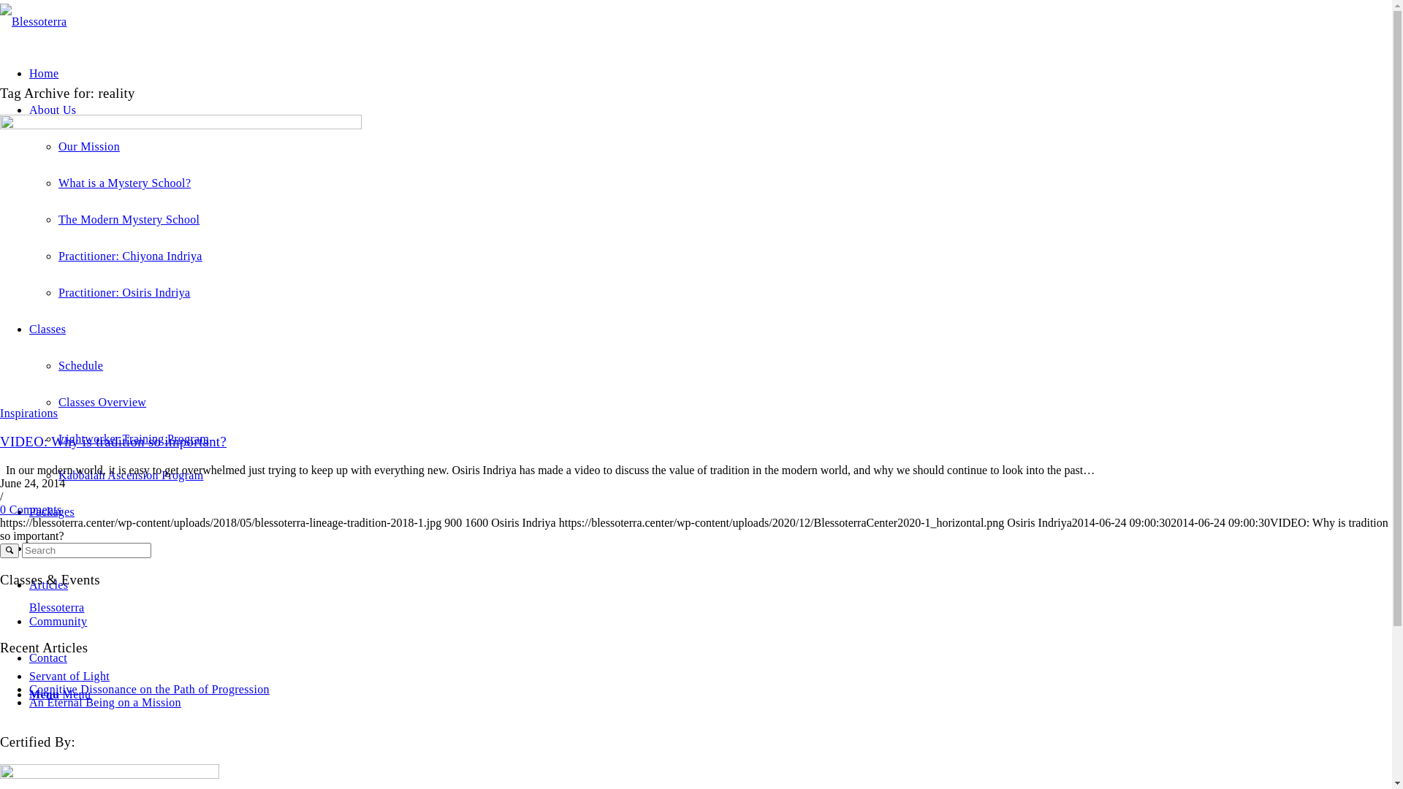 The width and height of the screenshot is (1403, 789). I want to click on Appointments, so click(64, 548).